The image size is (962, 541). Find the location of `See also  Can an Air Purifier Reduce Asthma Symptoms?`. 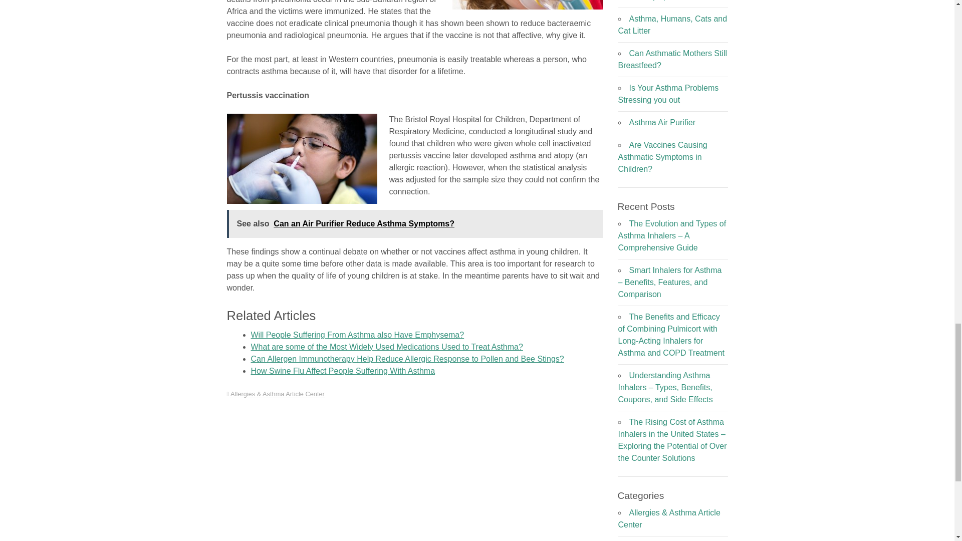

See also  Can an Air Purifier Reduce Asthma Symptoms? is located at coordinates (414, 224).